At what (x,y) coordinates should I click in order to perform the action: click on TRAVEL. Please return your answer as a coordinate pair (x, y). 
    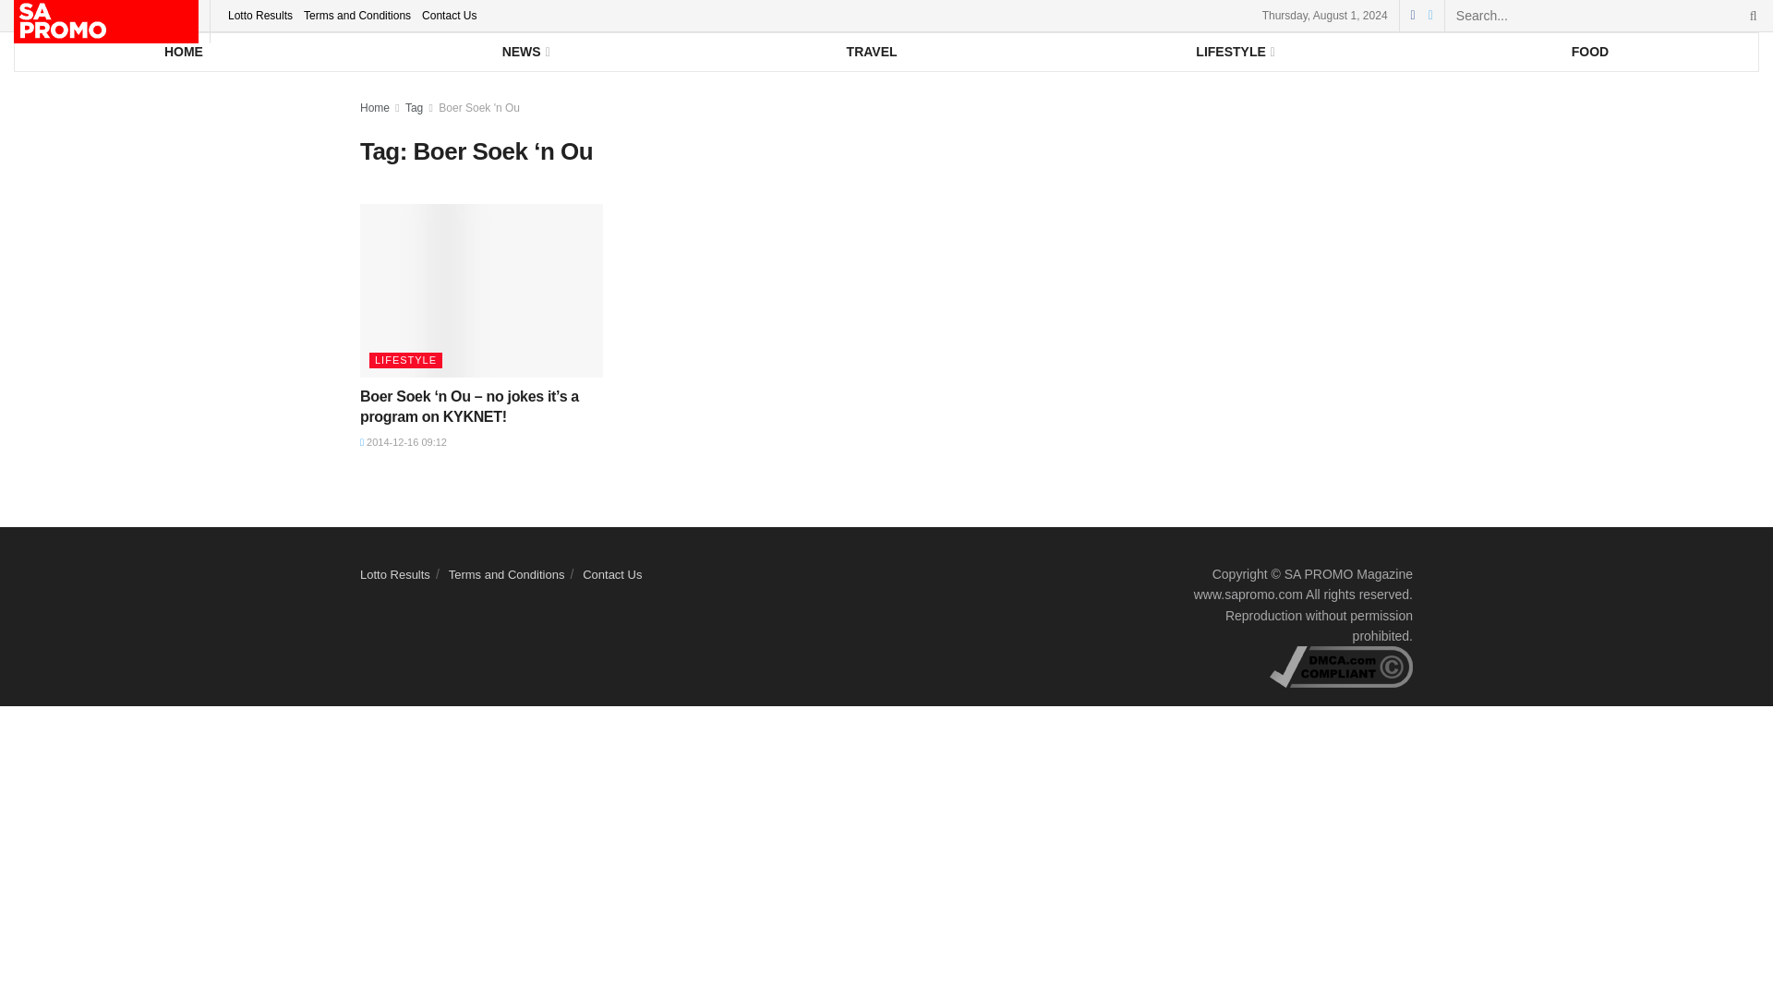
    Looking at the image, I should click on (872, 52).